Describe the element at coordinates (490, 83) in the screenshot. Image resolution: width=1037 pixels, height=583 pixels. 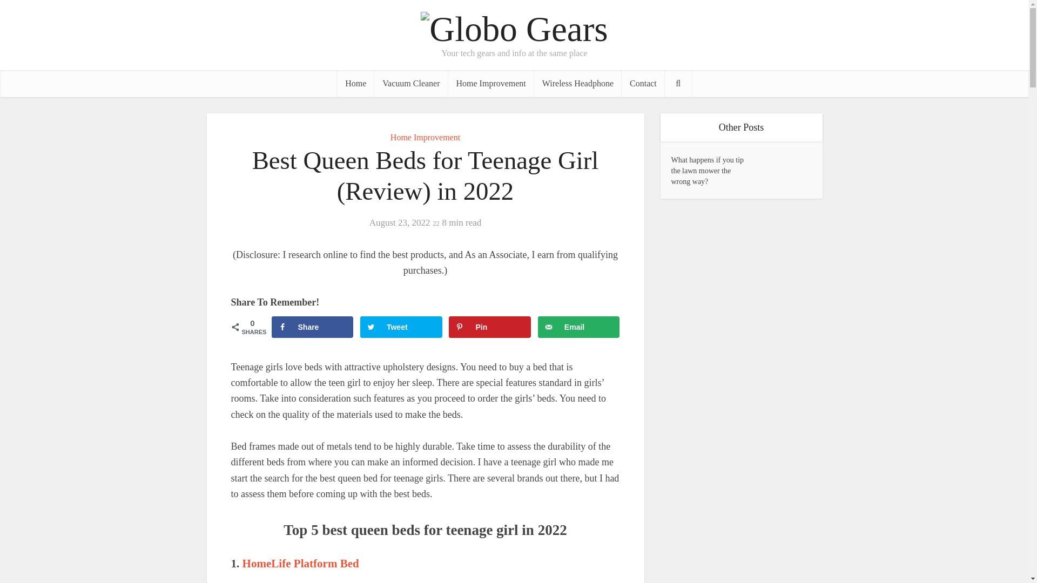
I see `Home Improvement` at that location.